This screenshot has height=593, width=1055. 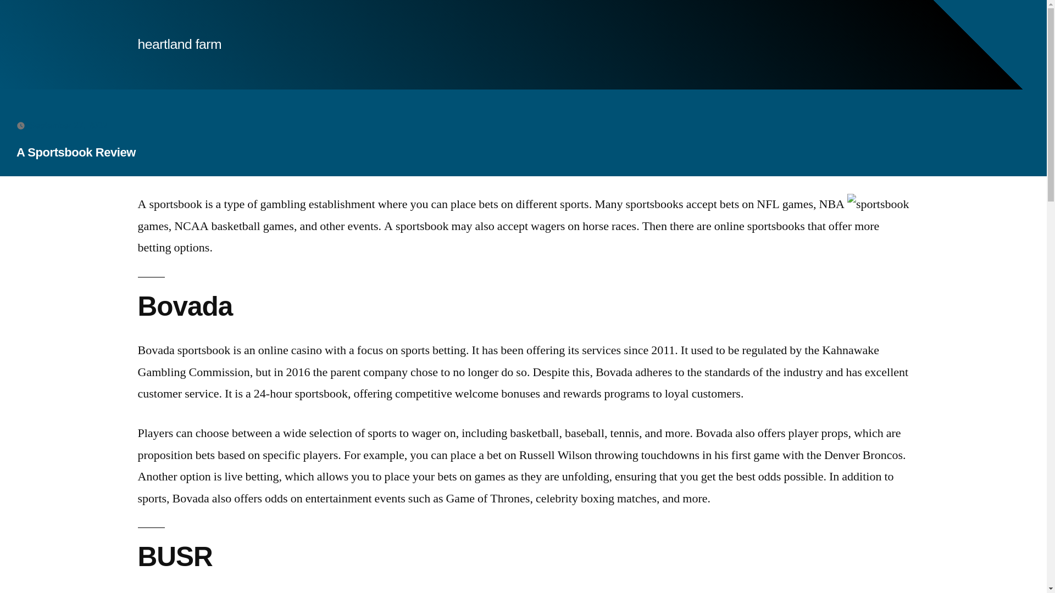 I want to click on heartland farm, so click(x=179, y=44).